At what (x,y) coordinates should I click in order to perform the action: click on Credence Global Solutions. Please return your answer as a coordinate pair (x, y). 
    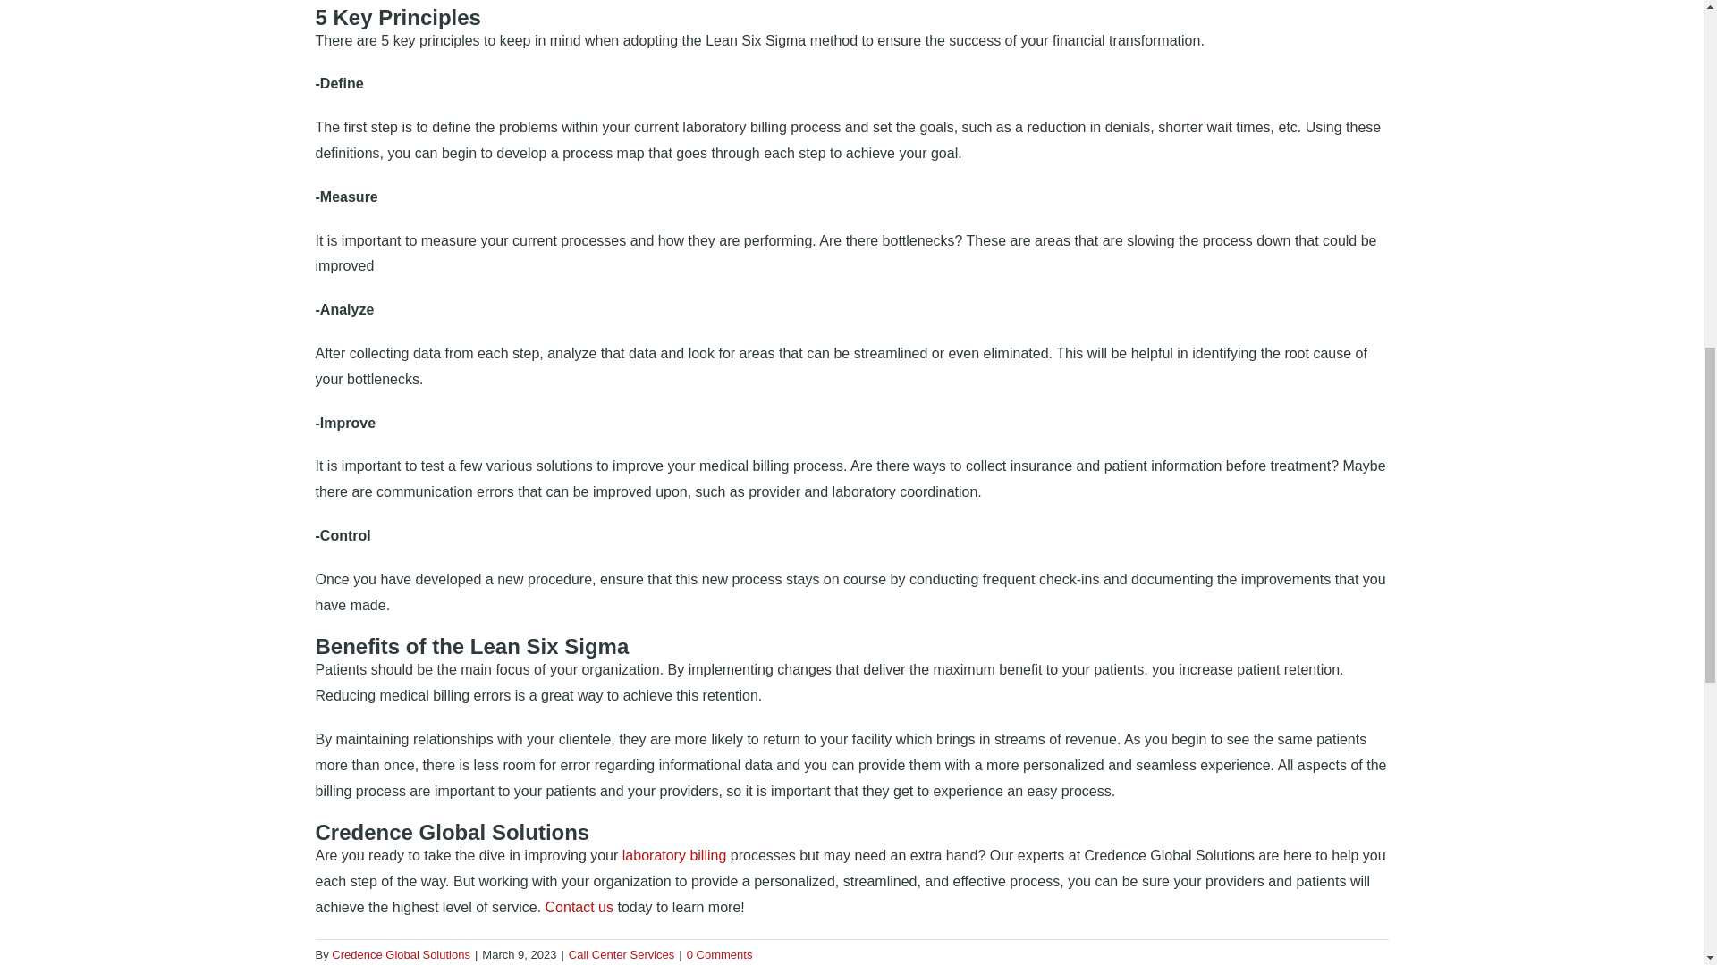
    Looking at the image, I should click on (401, 954).